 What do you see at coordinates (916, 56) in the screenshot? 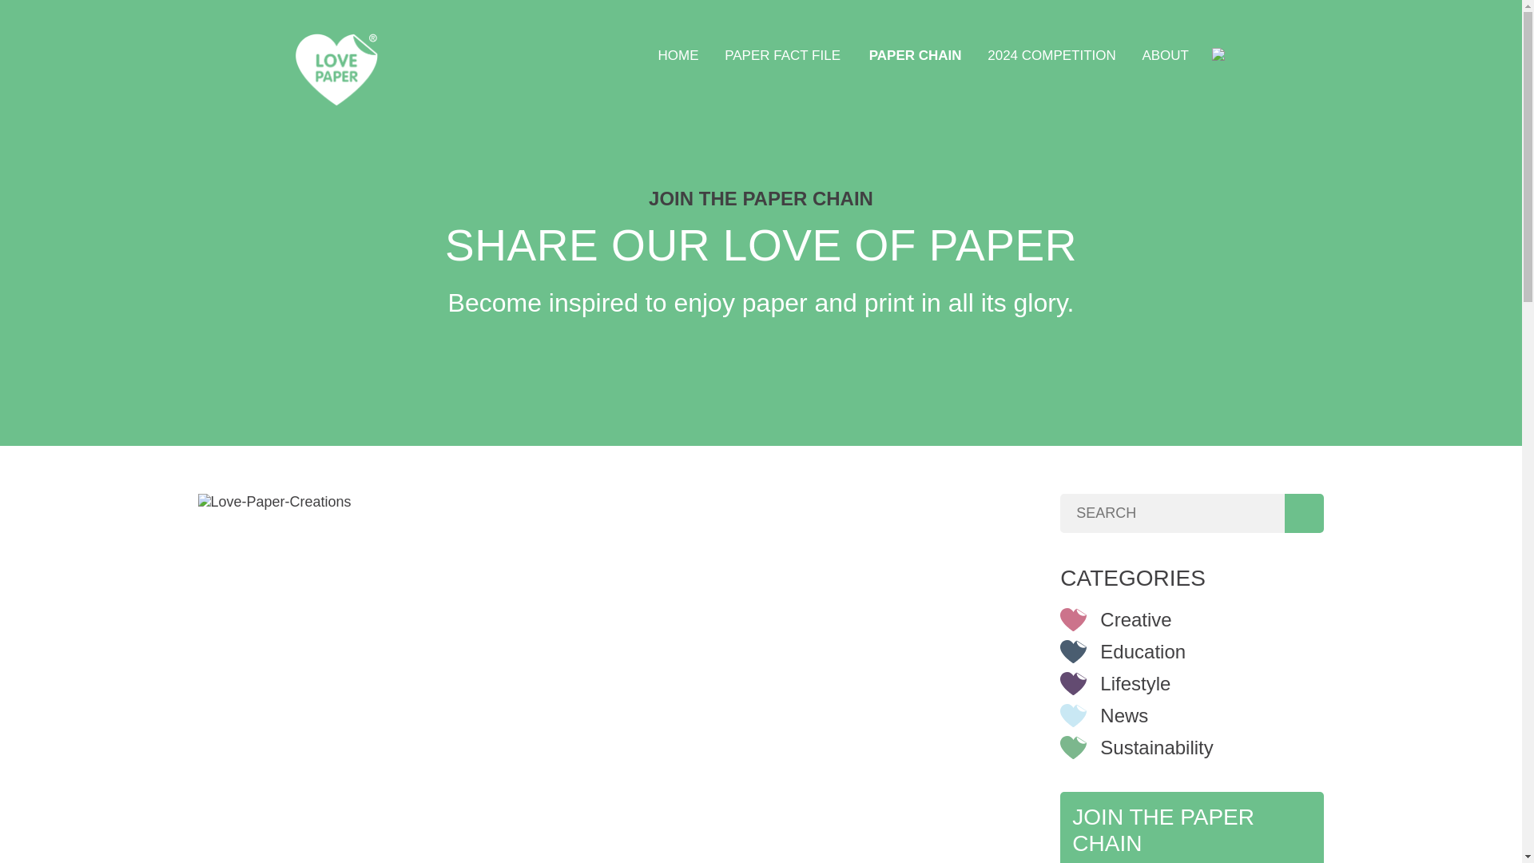
I see `PAPER CHAIN` at bounding box center [916, 56].